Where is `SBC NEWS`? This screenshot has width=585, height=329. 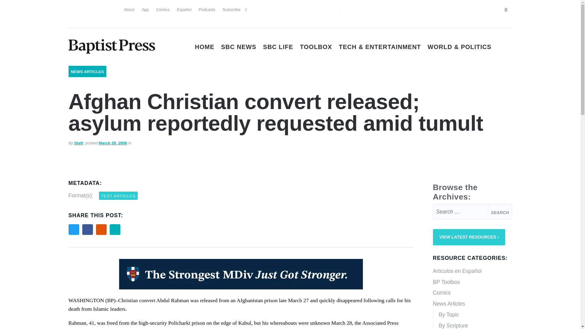
SBC NEWS is located at coordinates (239, 47).